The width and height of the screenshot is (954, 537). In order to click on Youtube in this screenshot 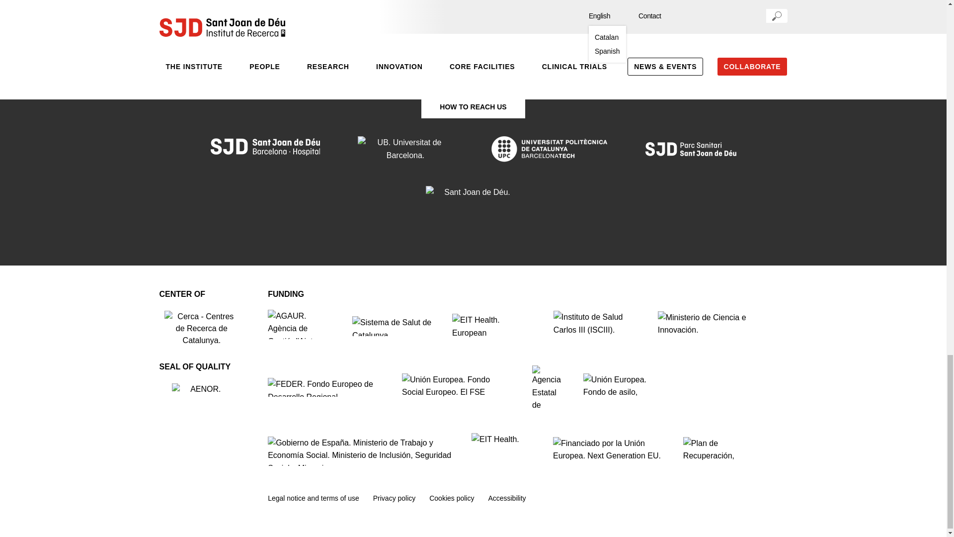, I will do `click(473, 68)`.